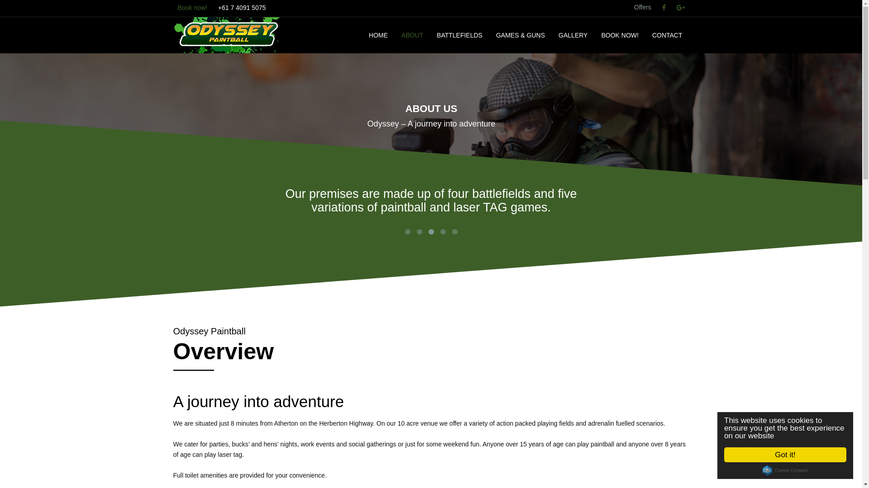  Describe the element at coordinates (667, 35) in the screenshot. I see `CONTACT` at that location.